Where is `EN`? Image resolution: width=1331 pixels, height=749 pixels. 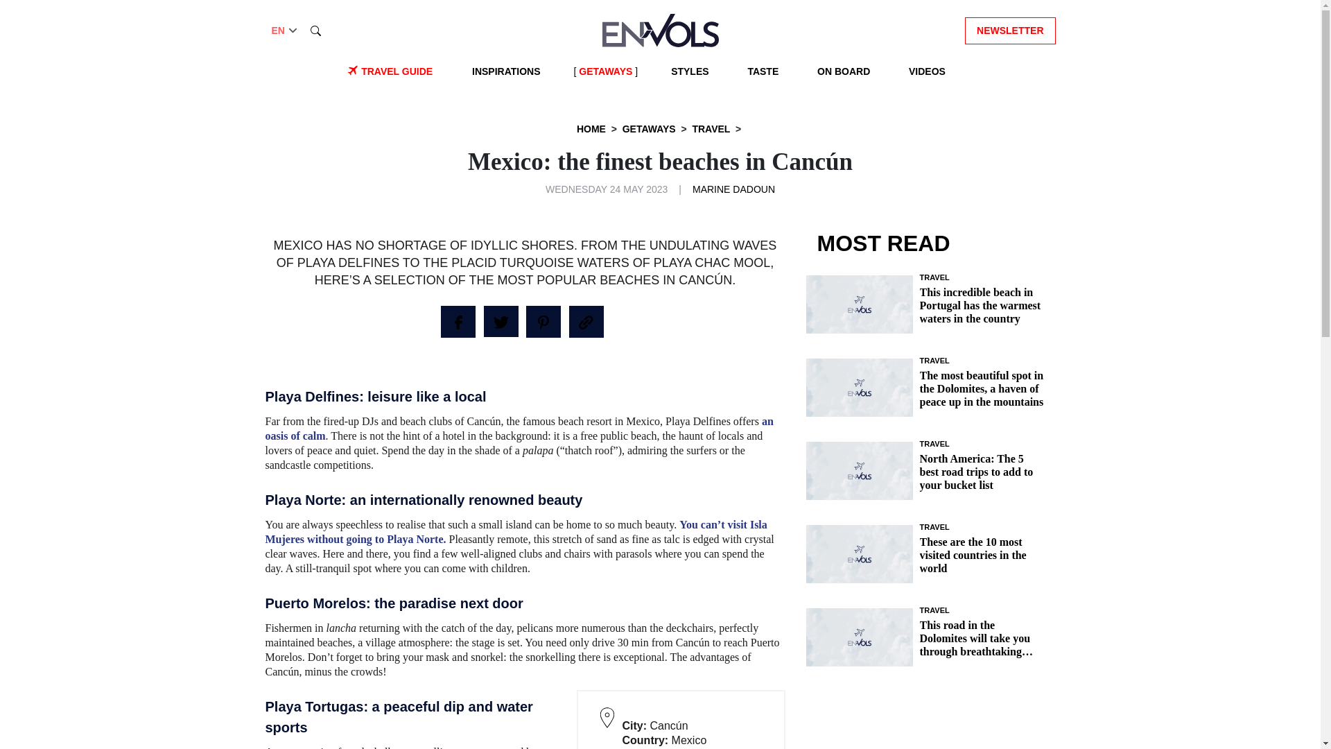 EN is located at coordinates (286, 31).